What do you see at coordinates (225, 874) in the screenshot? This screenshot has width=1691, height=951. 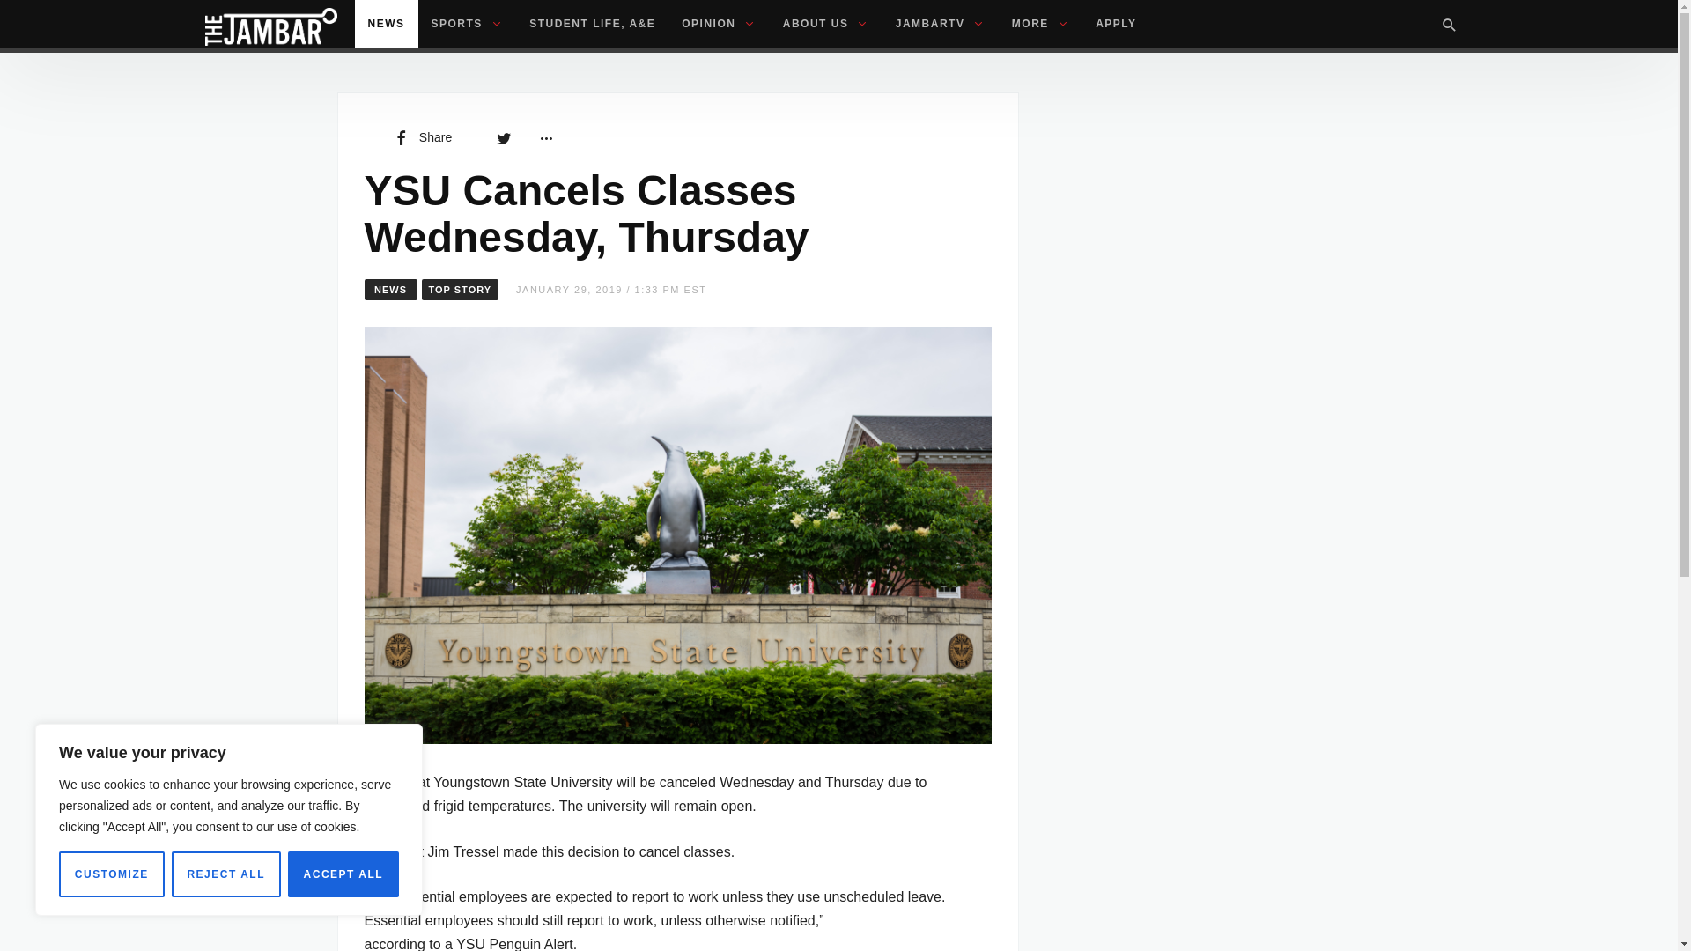 I see `REJECT ALL` at bounding box center [225, 874].